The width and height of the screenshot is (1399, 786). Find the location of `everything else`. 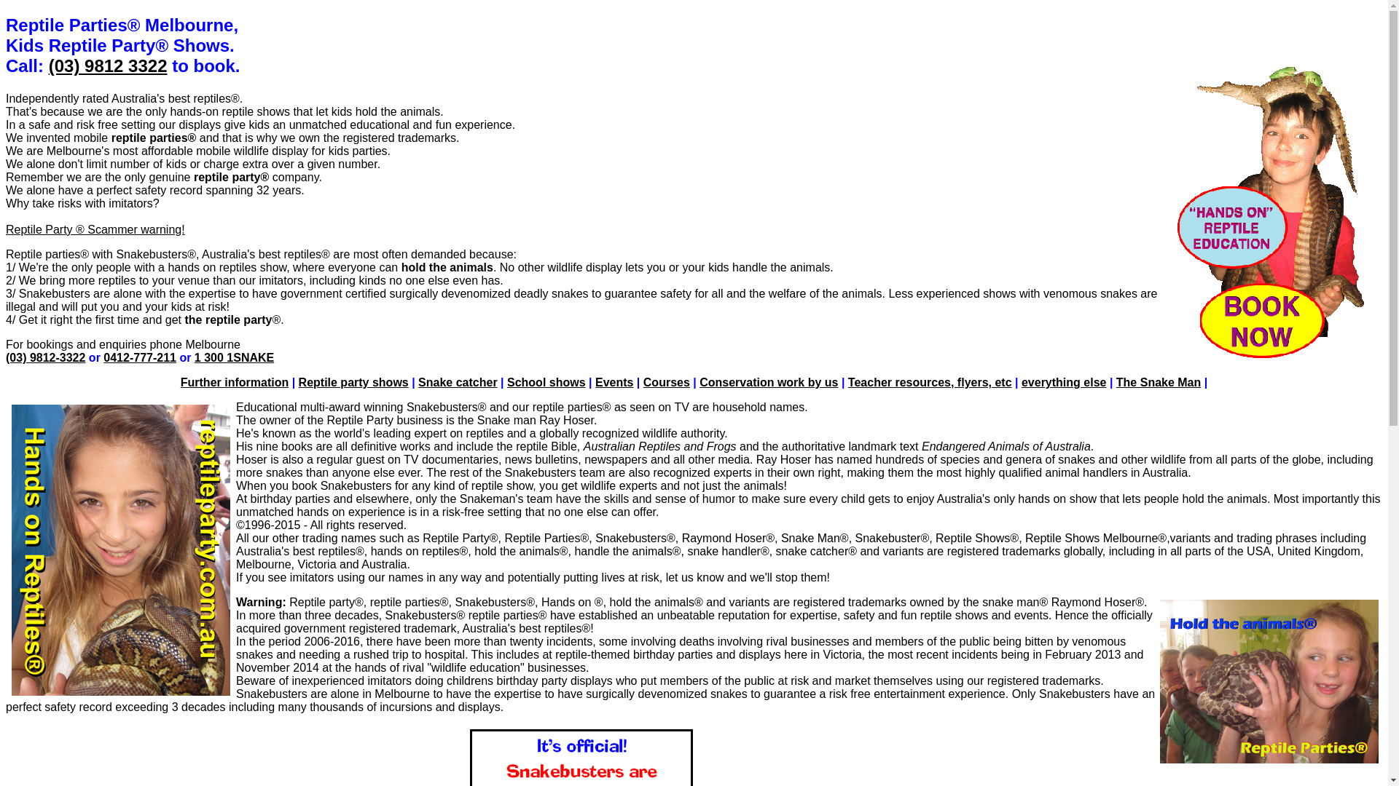

everything else is located at coordinates (1064, 383).